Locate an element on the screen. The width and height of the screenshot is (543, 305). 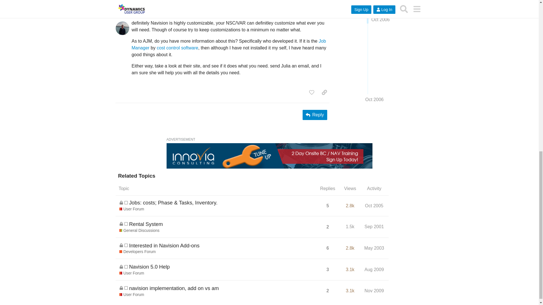
Rental System is located at coordinates (146, 224).